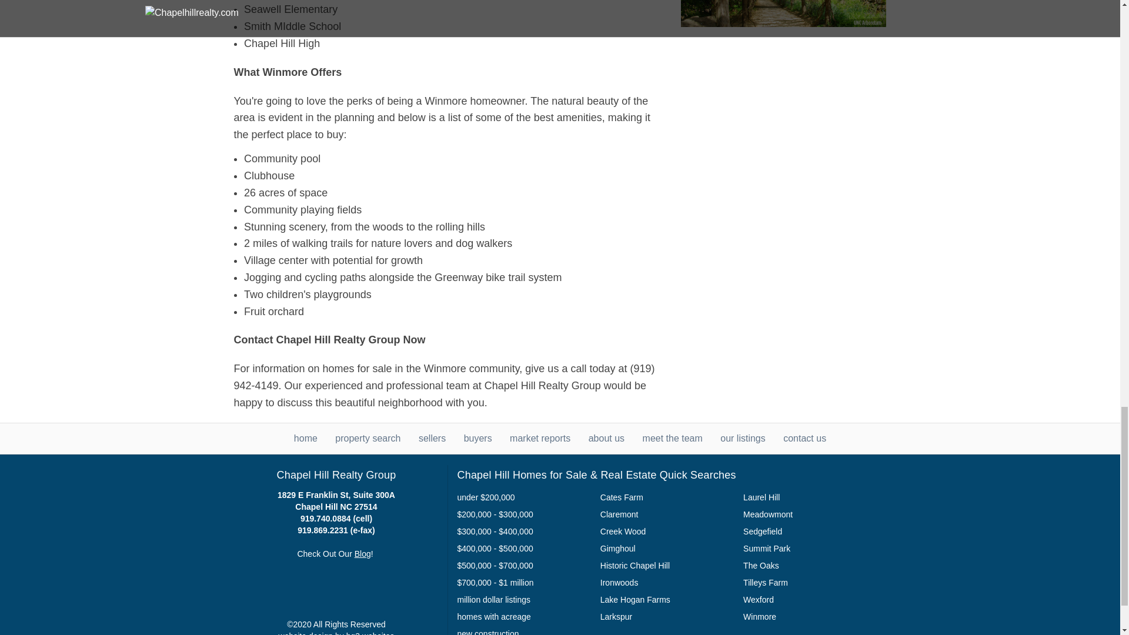 This screenshot has height=635, width=1129. What do you see at coordinates (336, 633) in the screenshot?
I see `hg3 websites` at bounding box center [336, 633].